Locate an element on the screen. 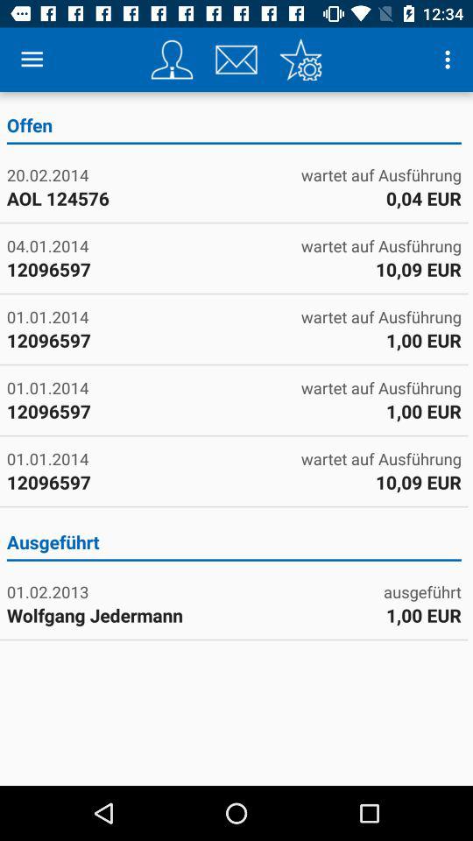 Image resolution: width=473 pixels, height=841 pixels. launch the 0,04 eur is located at coordinates (423, 198).